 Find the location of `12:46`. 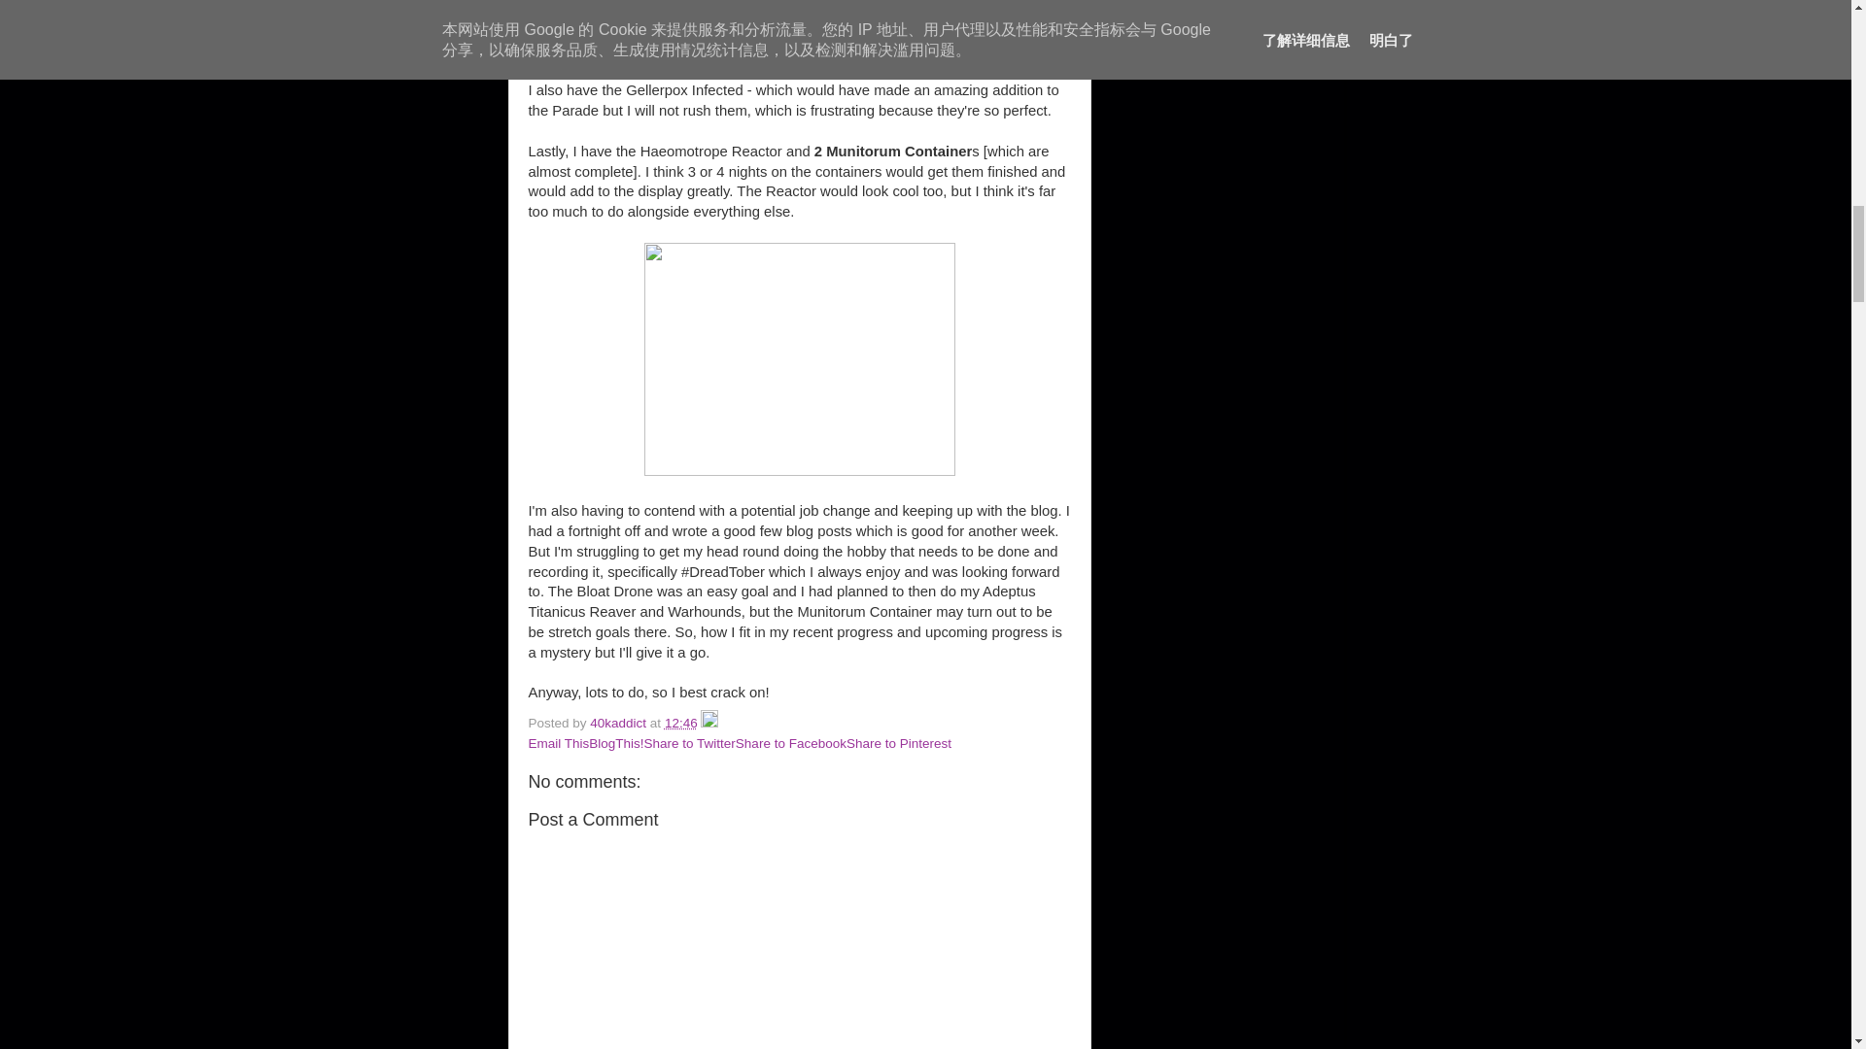

12:46 is located at coordinates (680, 723).